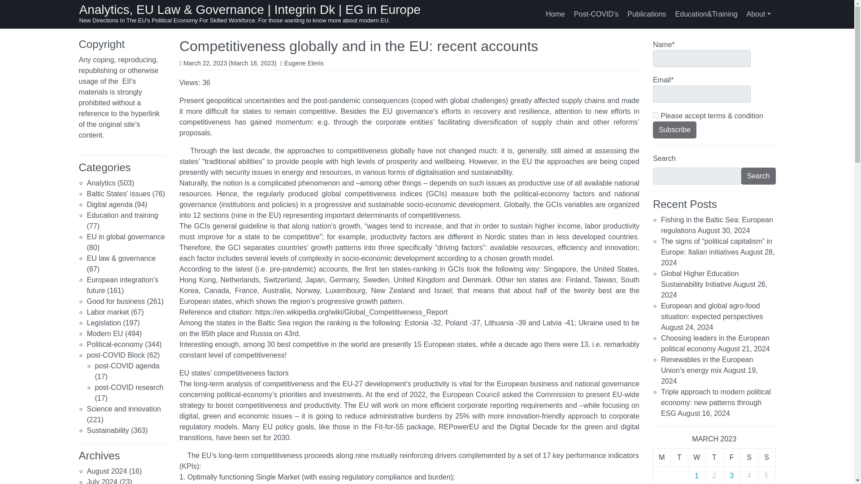 The image size is (861, 484). What do you see at coordinates (105, 333) in the screenshot?
I see `Modern EU` at bounding box center [105, 333].